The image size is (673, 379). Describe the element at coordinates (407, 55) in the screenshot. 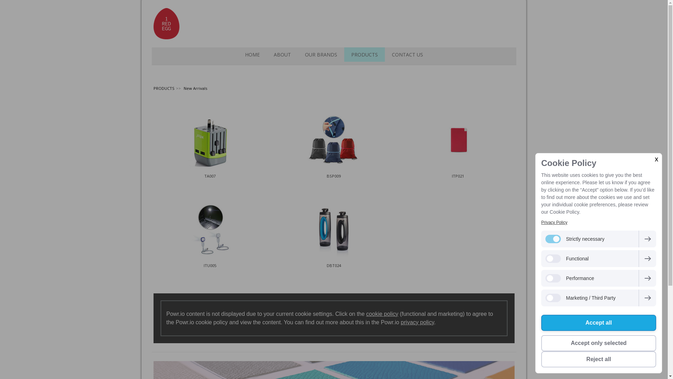

I see `CONTACT US` at that location.